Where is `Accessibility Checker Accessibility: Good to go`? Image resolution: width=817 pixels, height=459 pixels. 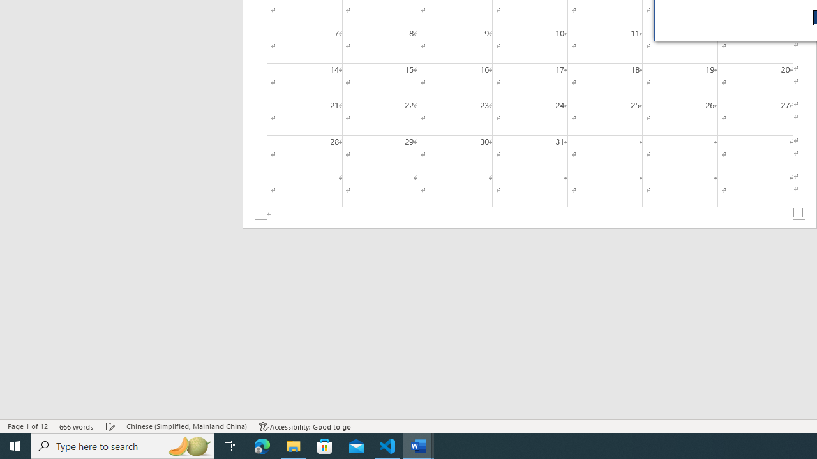 Accessibility Checker Accessibility: Good to go is located at coordinates (305, 426).